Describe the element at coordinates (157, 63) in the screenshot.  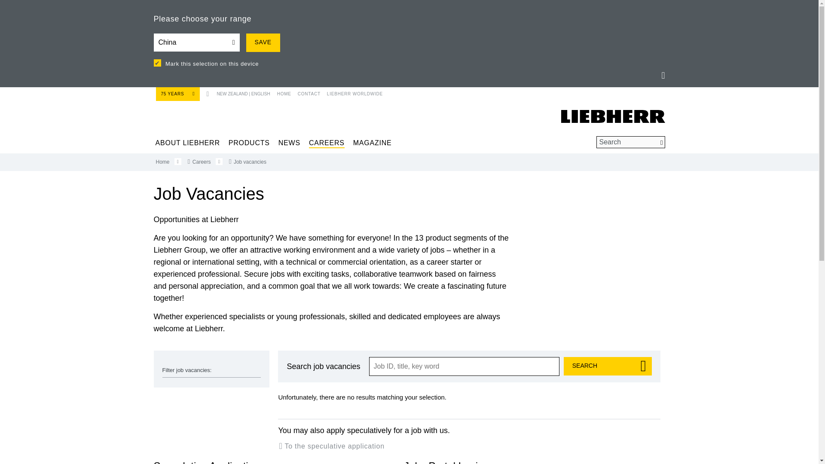
I see `on` at that location.